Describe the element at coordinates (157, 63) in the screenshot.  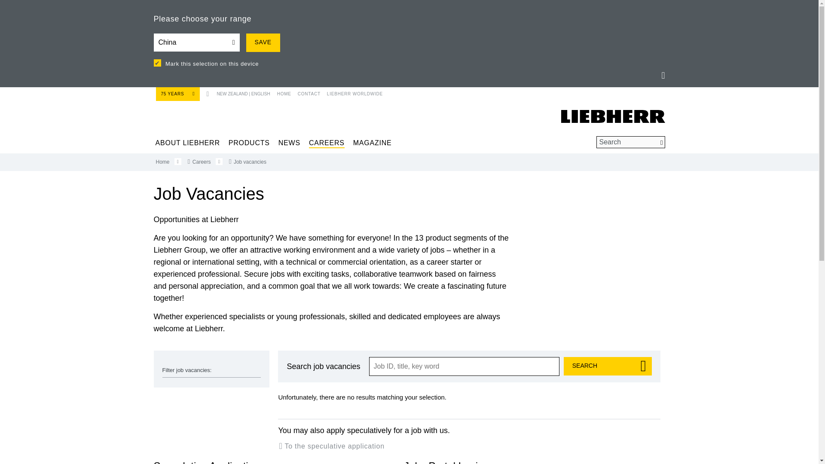
I see `on` at that location.